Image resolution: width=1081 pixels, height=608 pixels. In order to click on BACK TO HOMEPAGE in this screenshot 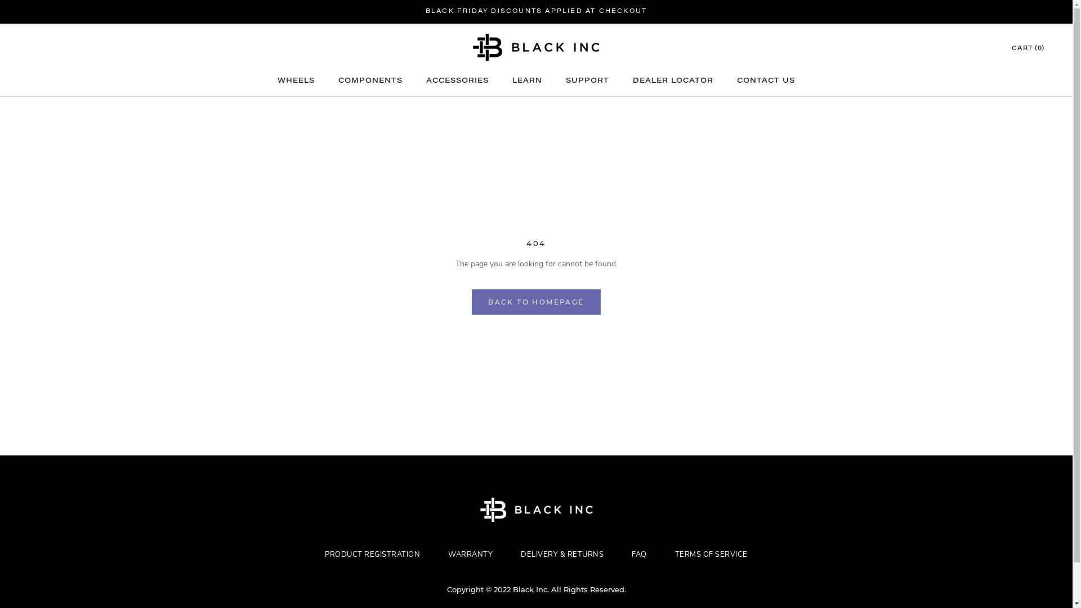, I will do `click(536, 302)`.